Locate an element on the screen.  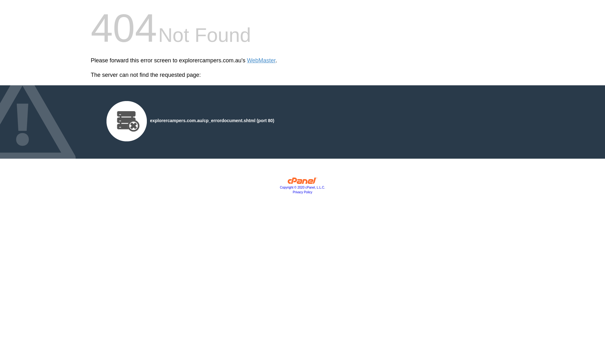
WebMaster is located at coordinates (262, 60).